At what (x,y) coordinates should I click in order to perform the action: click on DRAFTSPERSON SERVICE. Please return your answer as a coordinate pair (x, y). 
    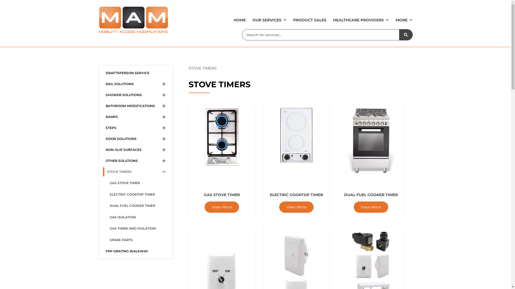
    Looking at the image, I should click on (136, 73).